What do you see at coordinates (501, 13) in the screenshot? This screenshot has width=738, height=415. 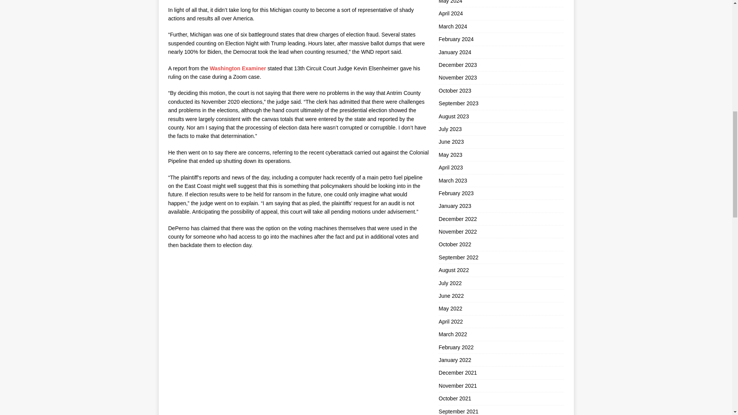 I see `April 2024` at bounding box center [501, 13].